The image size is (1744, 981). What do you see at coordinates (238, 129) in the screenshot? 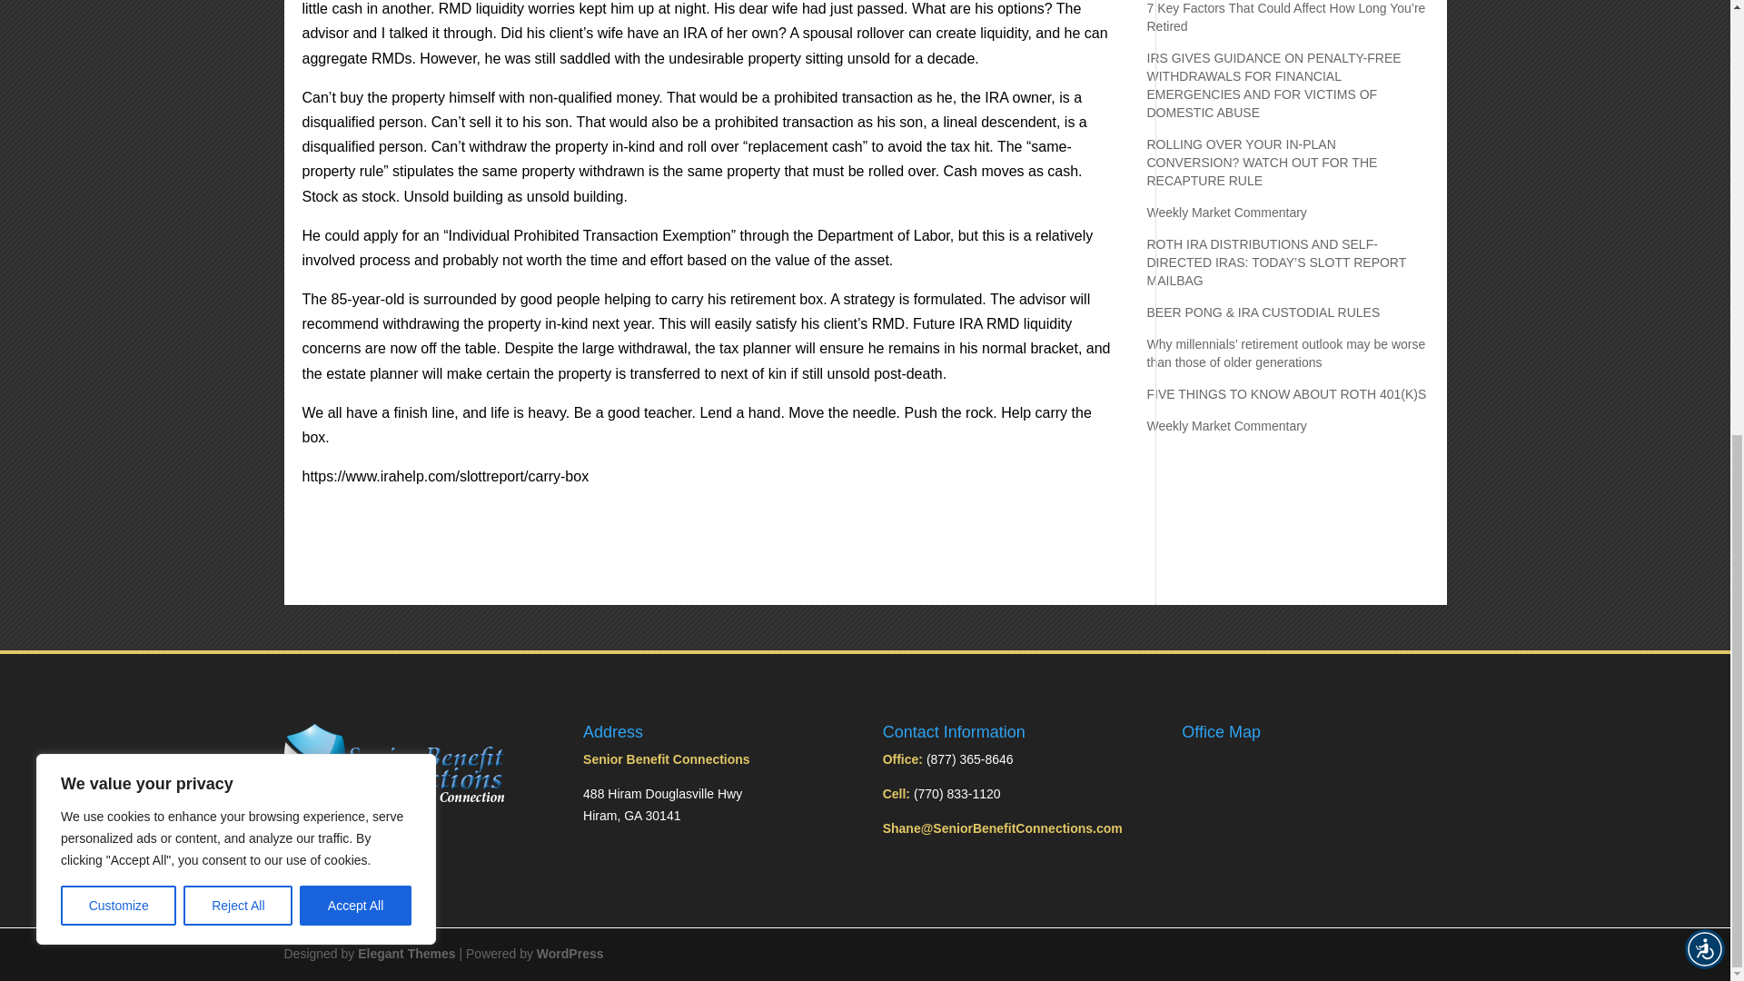
I see `Reject All` at bounding box center [238, 129].